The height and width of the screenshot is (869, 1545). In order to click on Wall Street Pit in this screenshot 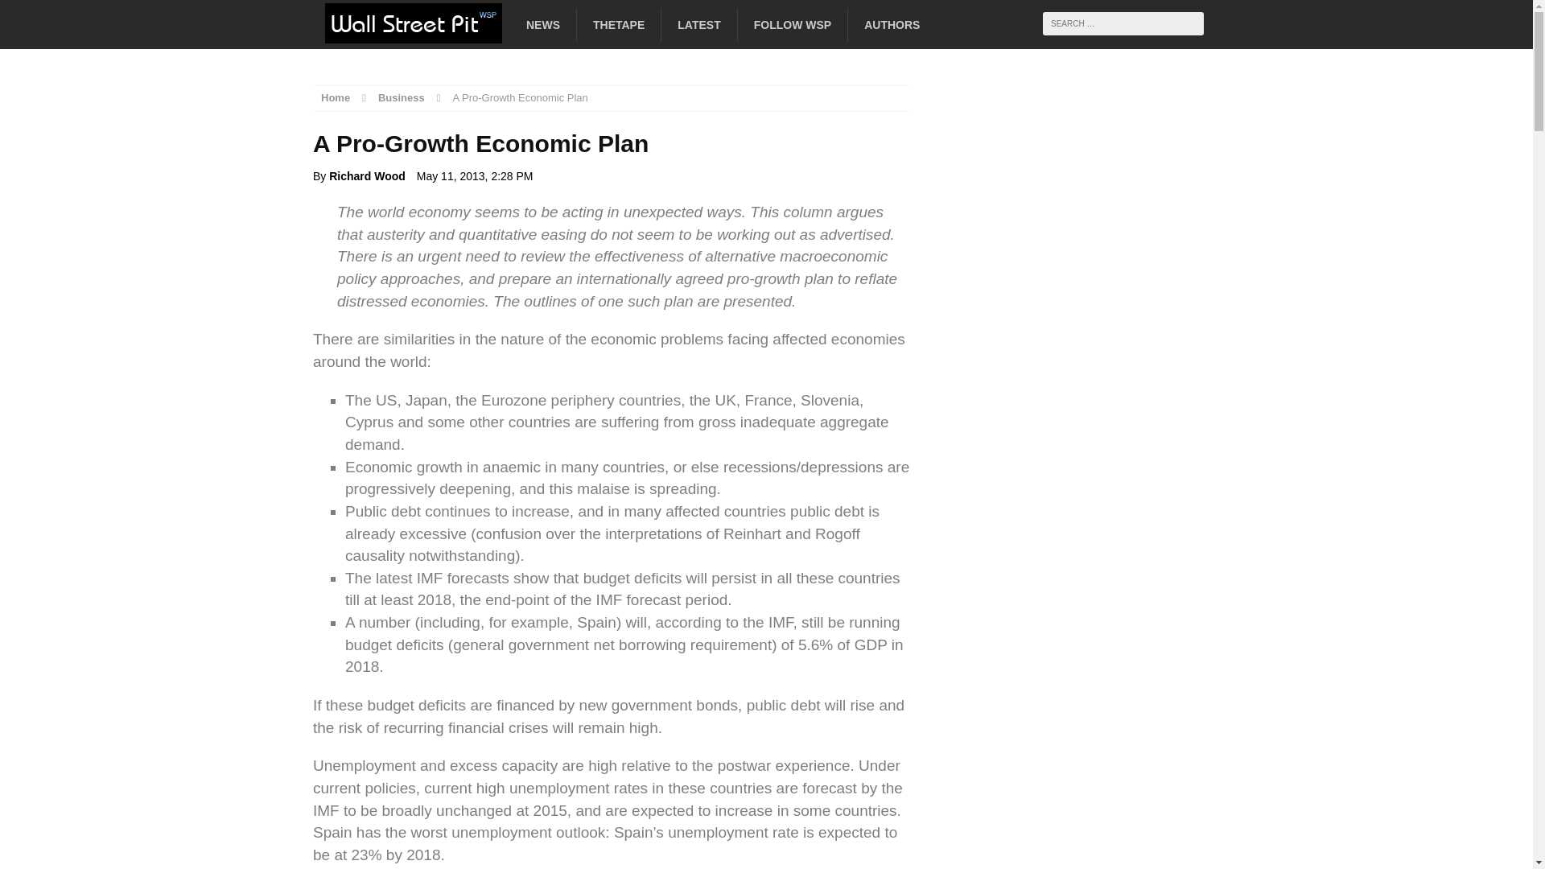, I will do `click(454, 30)`.